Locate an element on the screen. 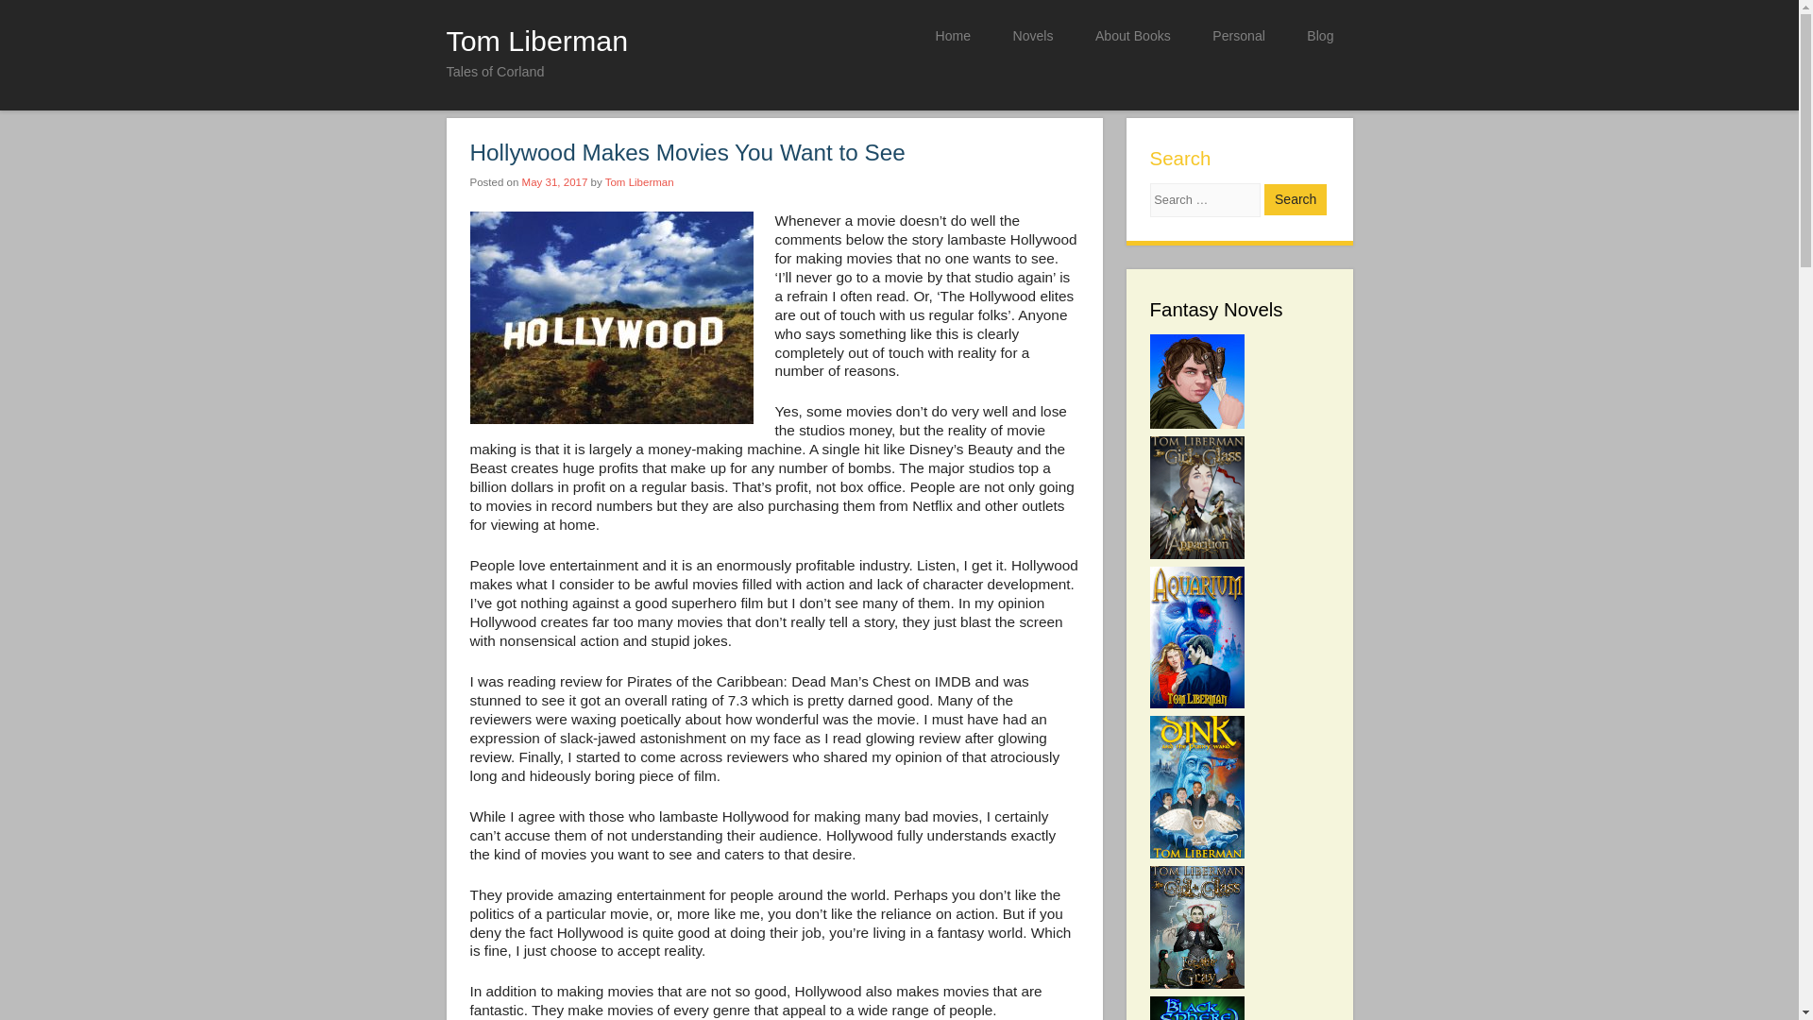 Image resolution: width=1813 pixels, height=1020 pixels. Tom Liberman is located at coordinates (536, 40).